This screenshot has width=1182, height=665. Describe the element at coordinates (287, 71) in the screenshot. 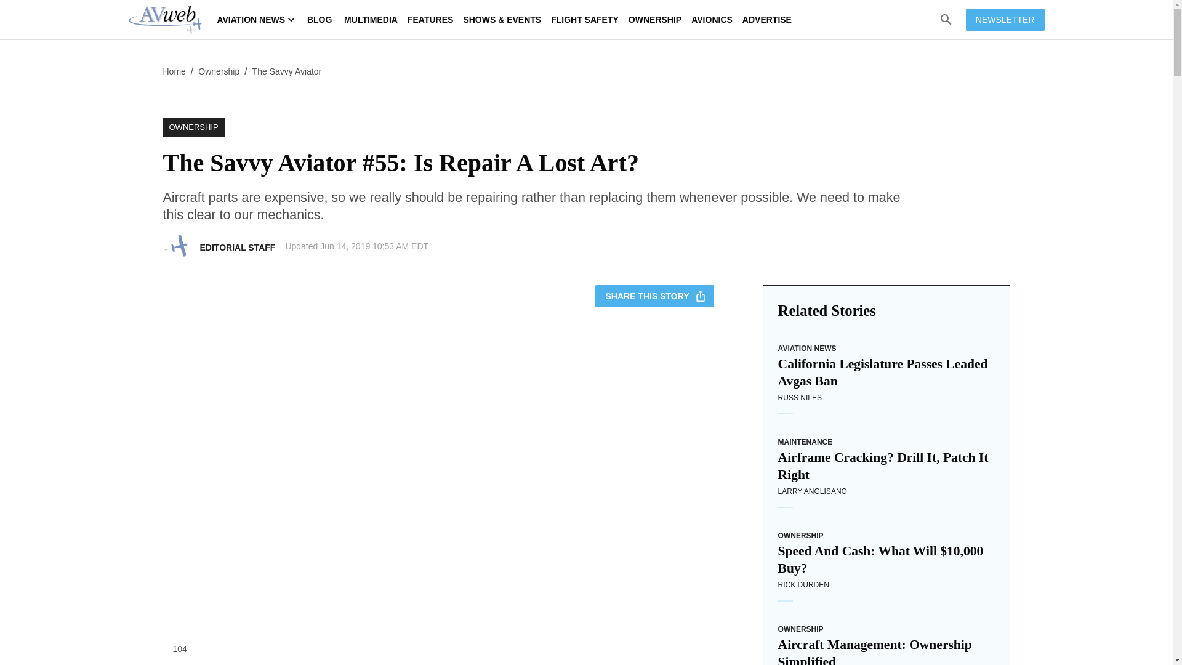

I see `The Savvy Aviator` at that location.